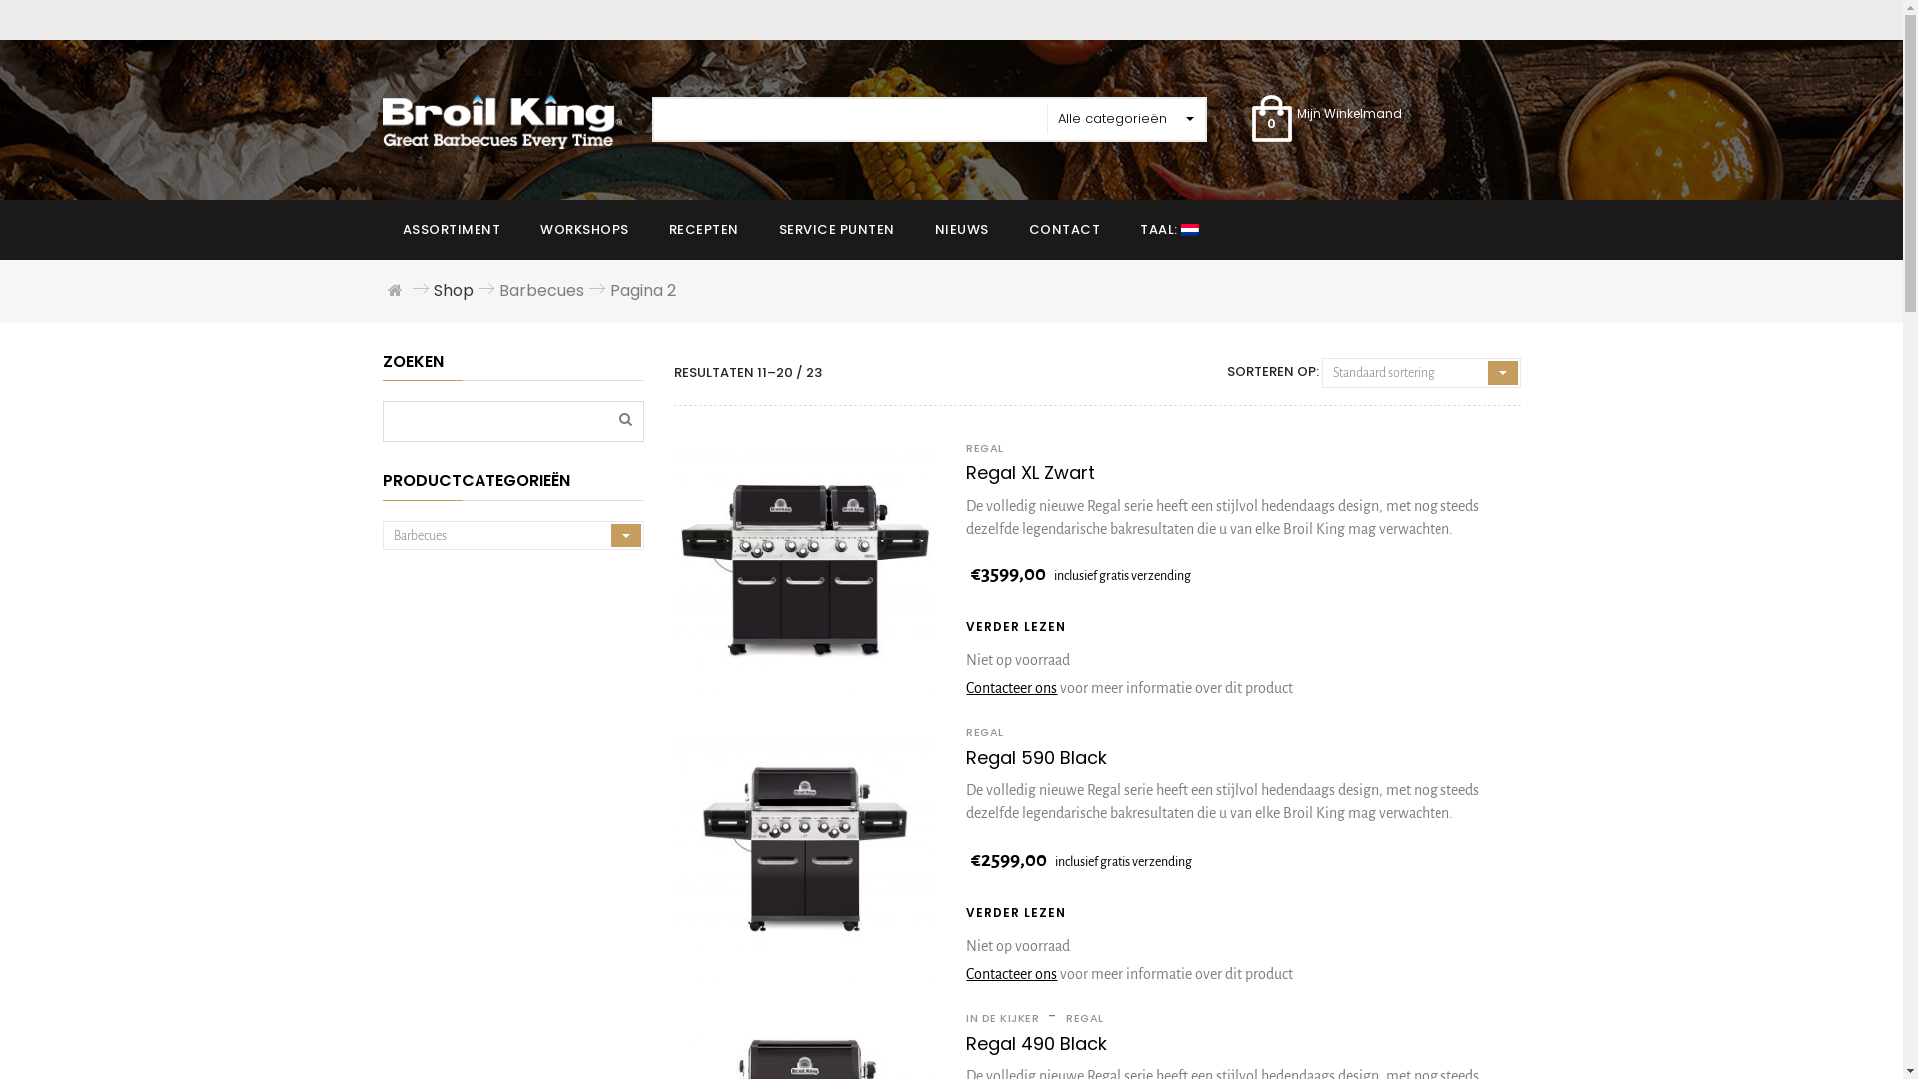 This screenshot has width=1918, height=1079. Describe the element at coordinates (452, 230) in the screenshot. I see `ASSORTIMENT` at that location.